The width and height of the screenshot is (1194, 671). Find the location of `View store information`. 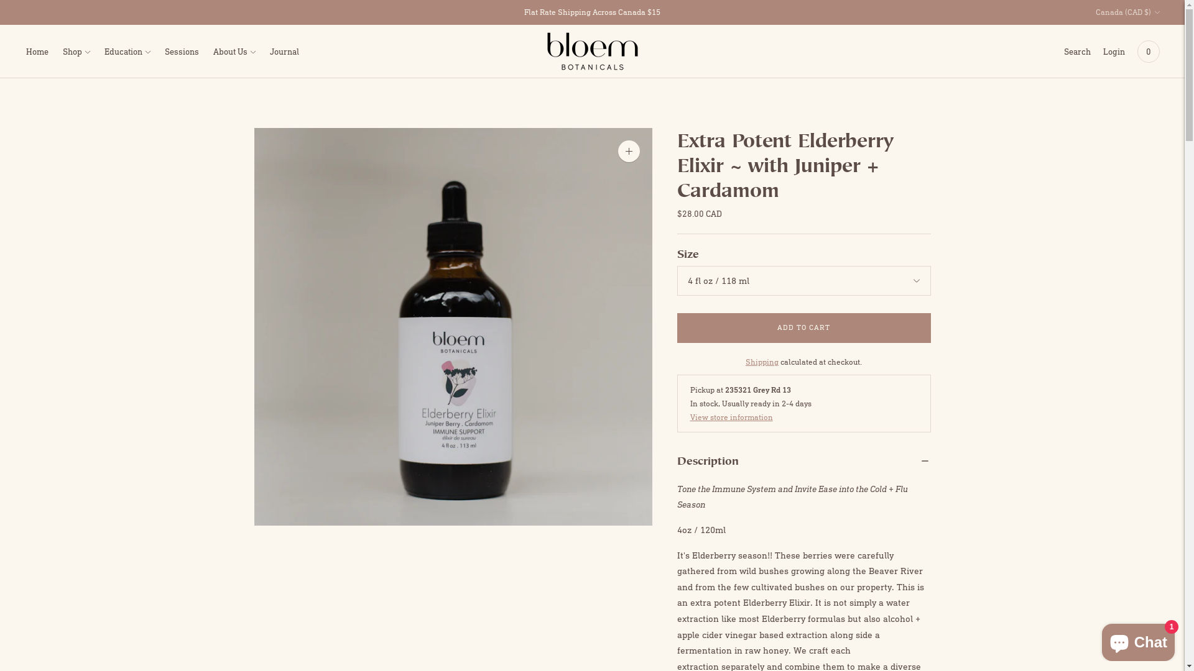

View store information is located at coordinates (731, 418).